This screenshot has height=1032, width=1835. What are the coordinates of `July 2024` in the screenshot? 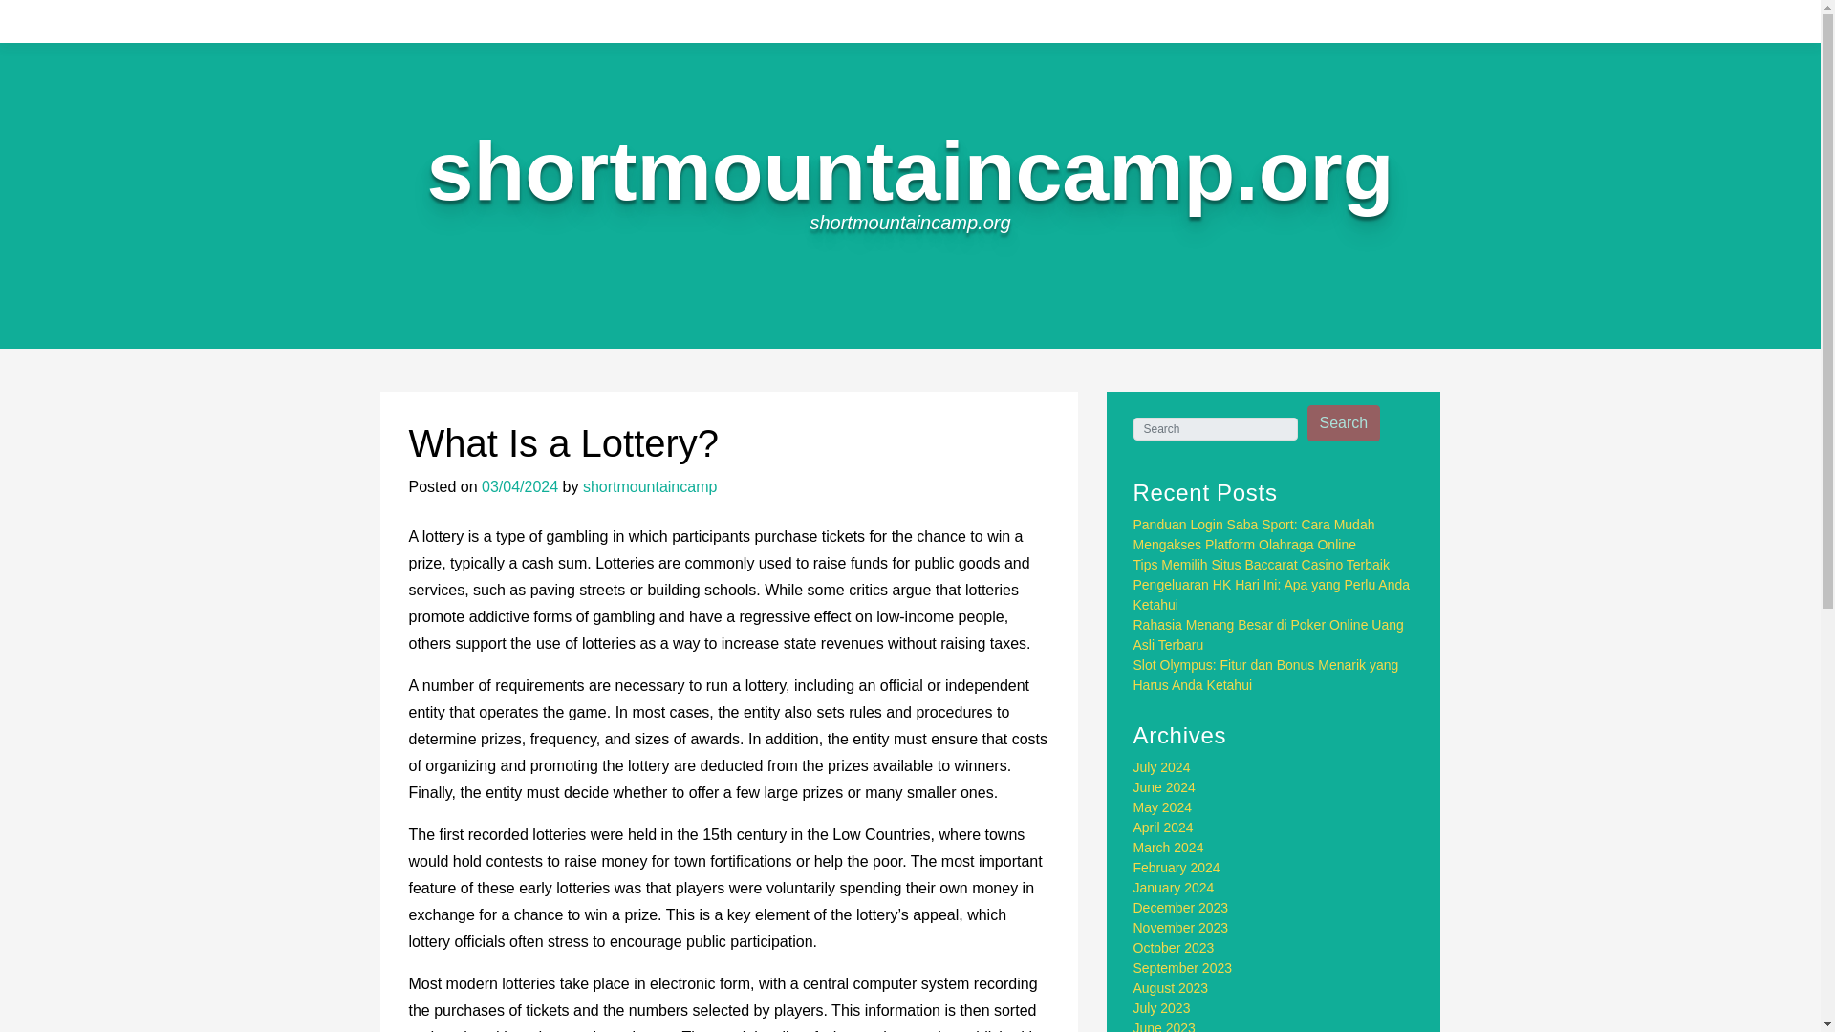 It's located at (1162, 766).